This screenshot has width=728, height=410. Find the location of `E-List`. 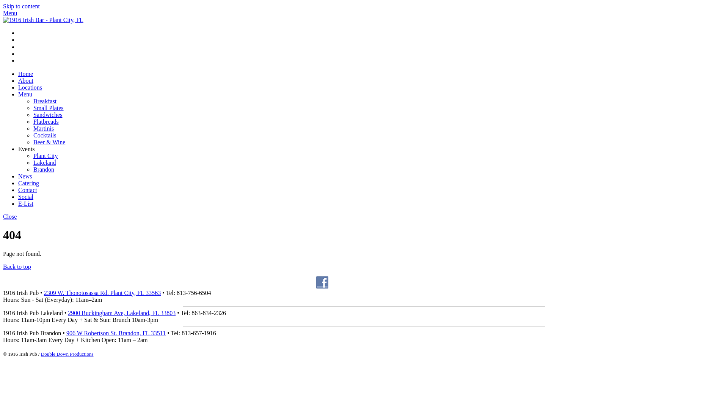

E-List is located at coordinates (26, 203).